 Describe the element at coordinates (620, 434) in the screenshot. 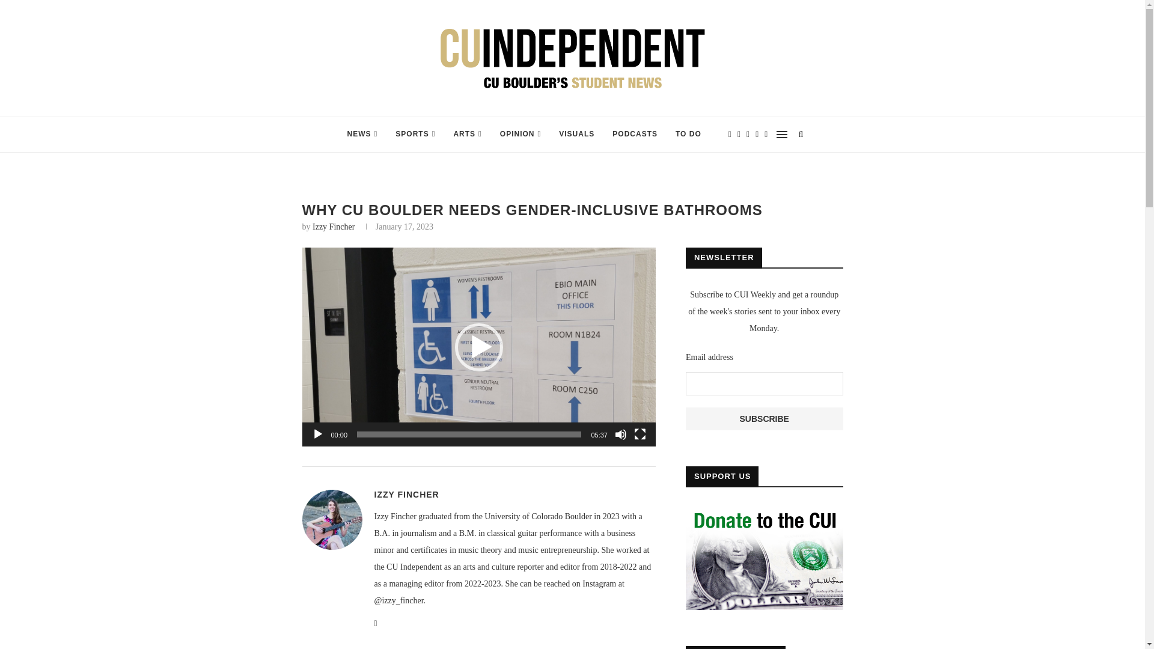

I see `Mute` at that location.